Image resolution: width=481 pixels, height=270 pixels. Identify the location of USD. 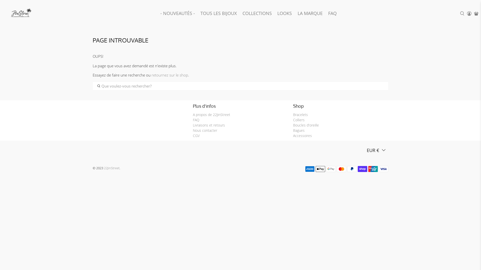
(377, 26).